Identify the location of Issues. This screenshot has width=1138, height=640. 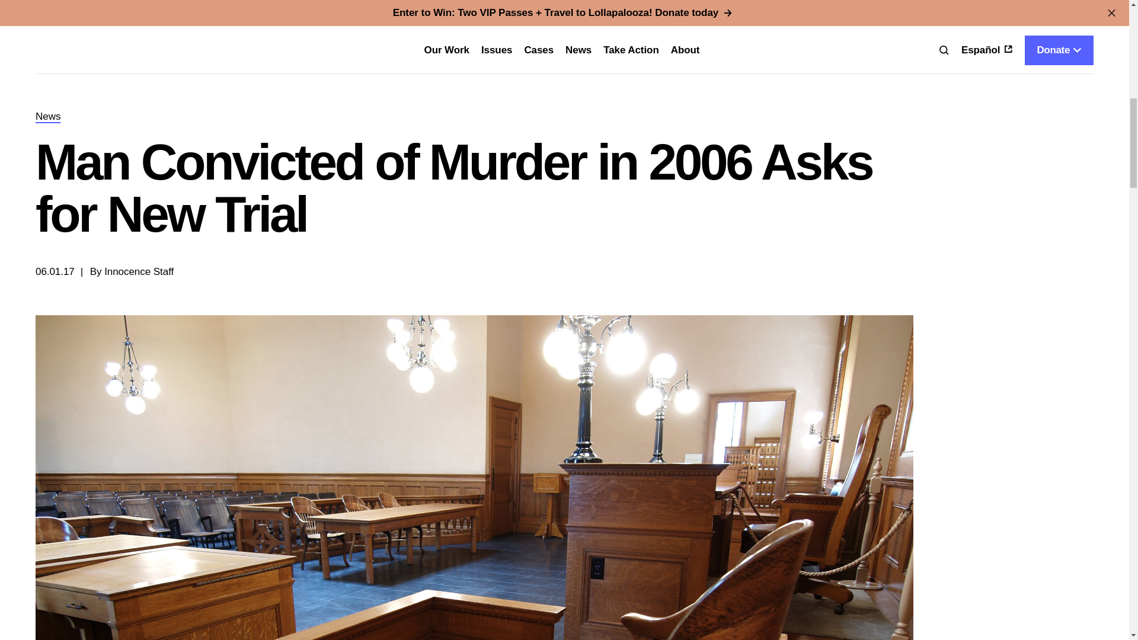
(497, 50).